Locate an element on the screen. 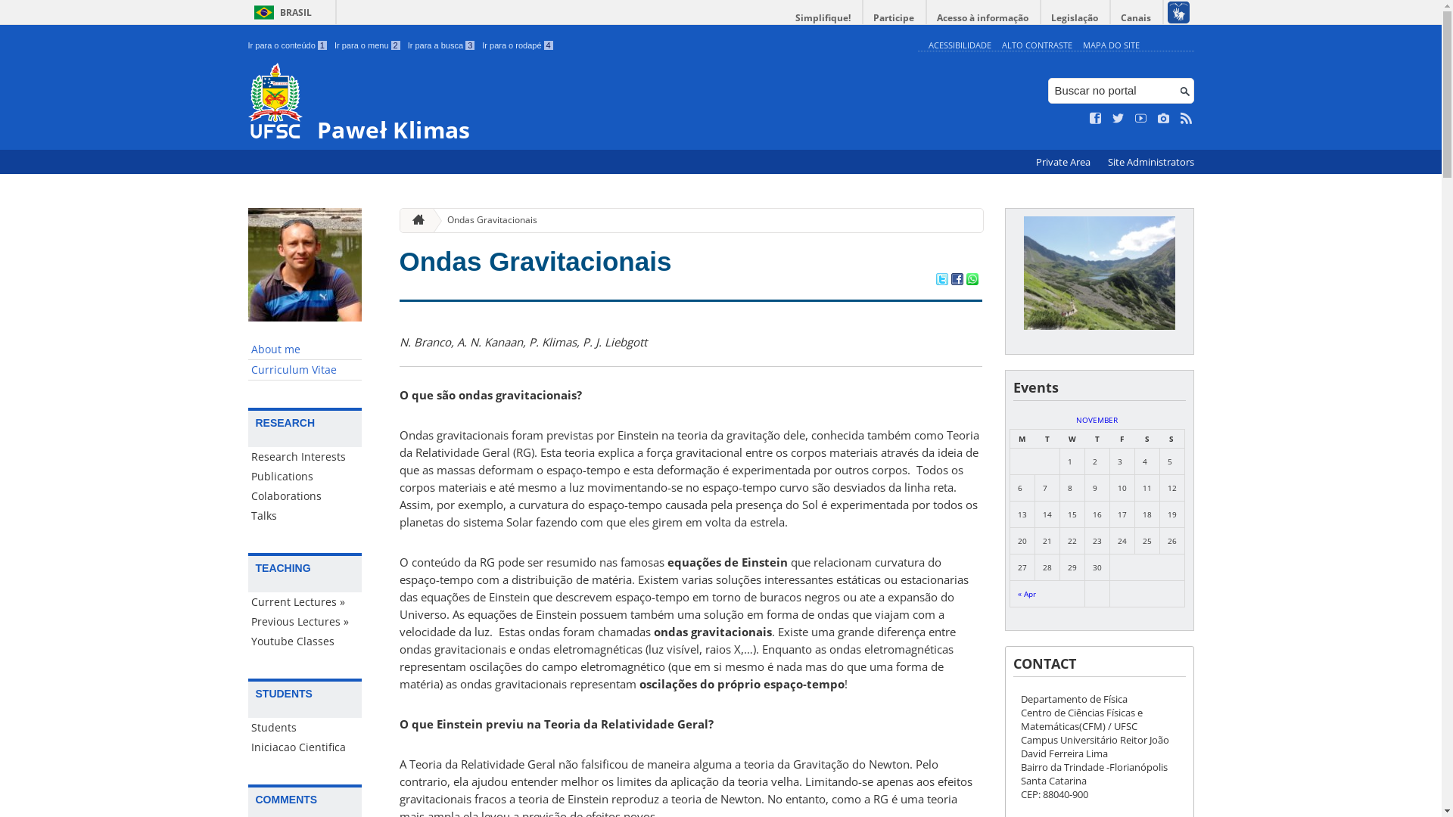 Image resolution: width=1453 pixels, height=817 pixels. Youtube Classes is located at coordinates (305, 641).